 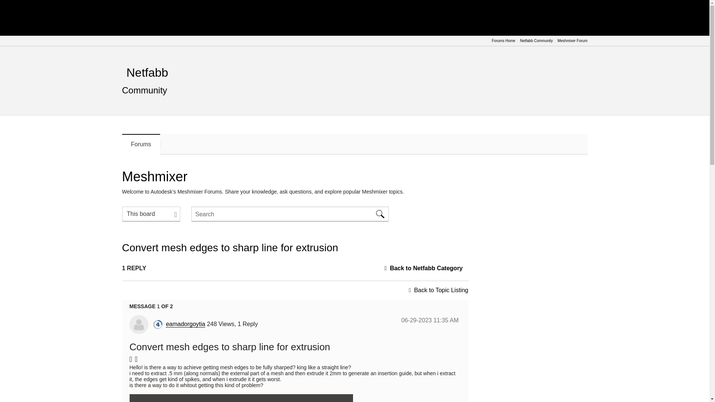 What do you see at coordinates (380, 214) in the screenshot?
I see `Search` at bounding box center [380, 214].